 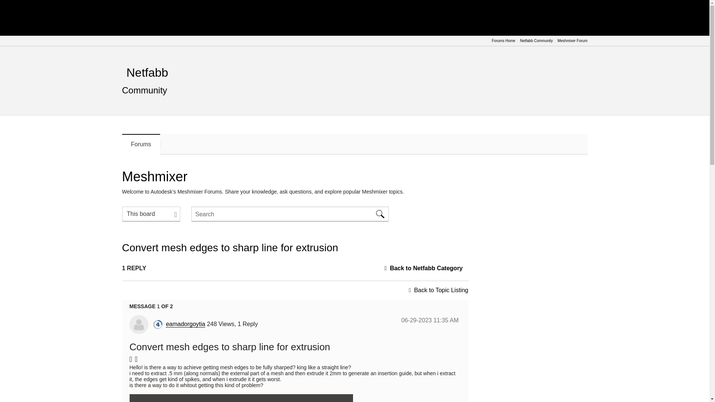 What do you see at coordinates (380, 214) in the screenshot?
I see `Search` at bounding box center [380, 214].